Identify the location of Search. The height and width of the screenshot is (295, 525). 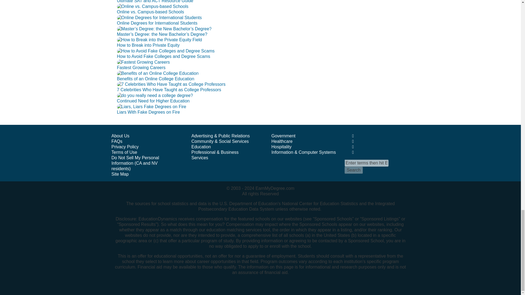
(353, 170).